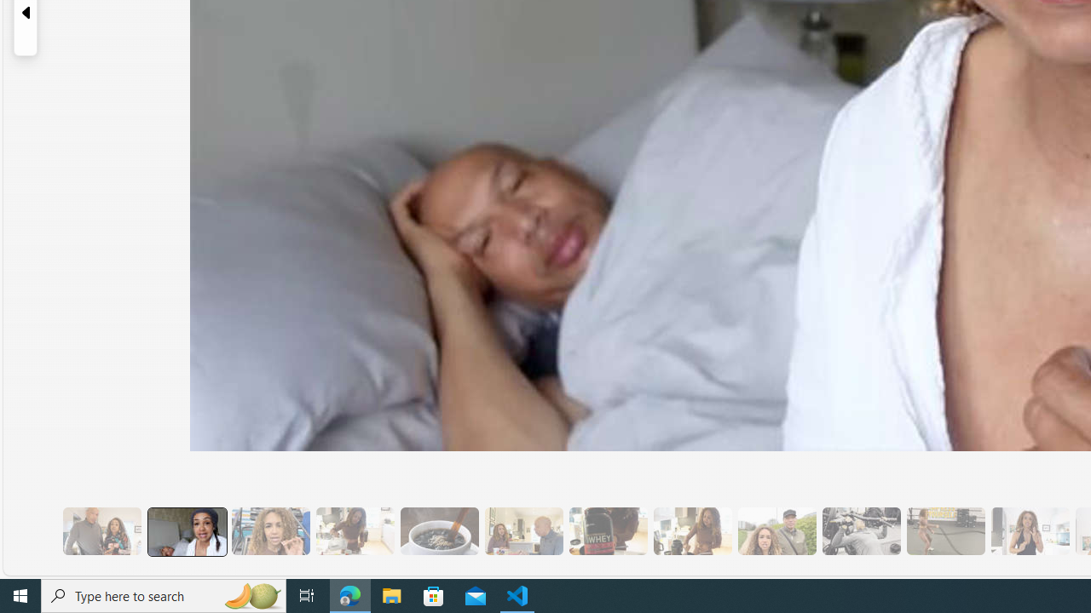  What do you see at coordinates (776, 531) in the screenshot?
I see `8 They Walk to the Gym` at bounding box center [776, 531].